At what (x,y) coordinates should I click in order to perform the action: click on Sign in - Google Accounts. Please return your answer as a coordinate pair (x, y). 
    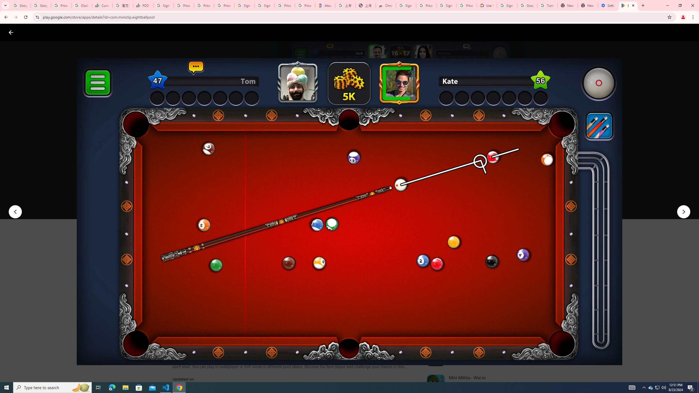
    Looking at the image, I should click on (507, 5).